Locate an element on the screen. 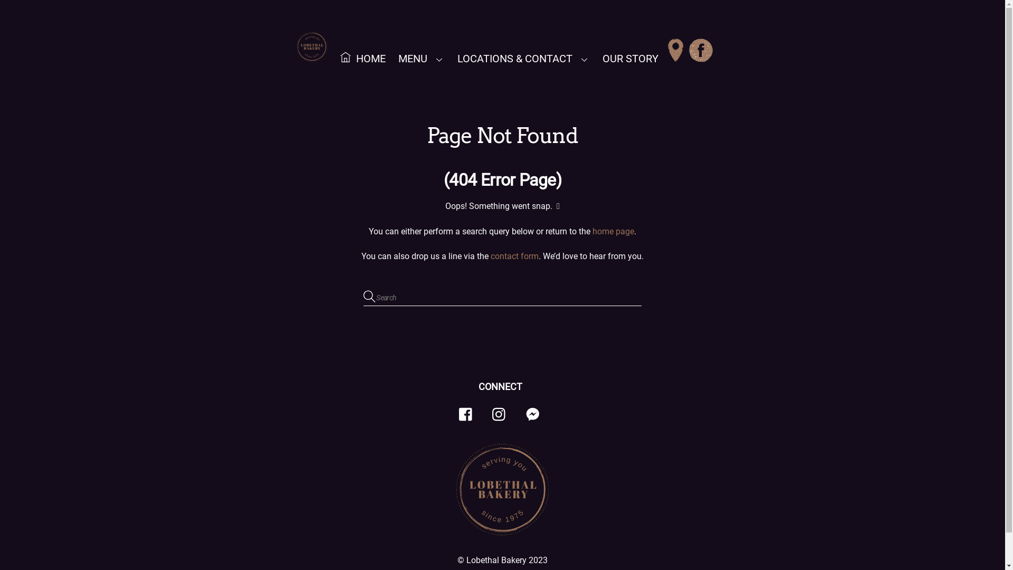 This screenshot has width=1013, height=570. Lobethal Bakery is located at coordinates (496, 560).